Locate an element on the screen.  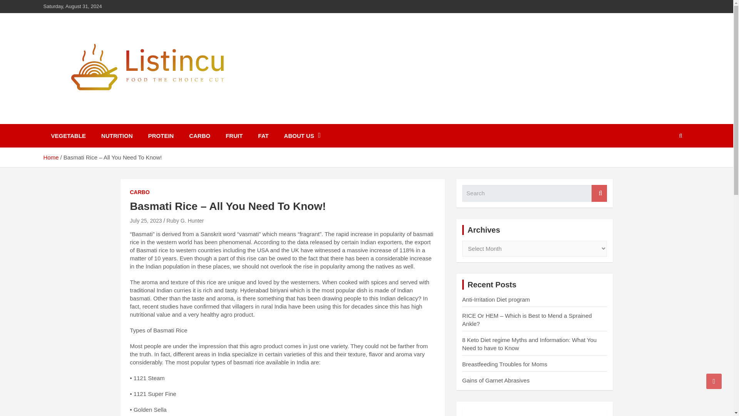
FRUIT is located at coordinates (234, 136).